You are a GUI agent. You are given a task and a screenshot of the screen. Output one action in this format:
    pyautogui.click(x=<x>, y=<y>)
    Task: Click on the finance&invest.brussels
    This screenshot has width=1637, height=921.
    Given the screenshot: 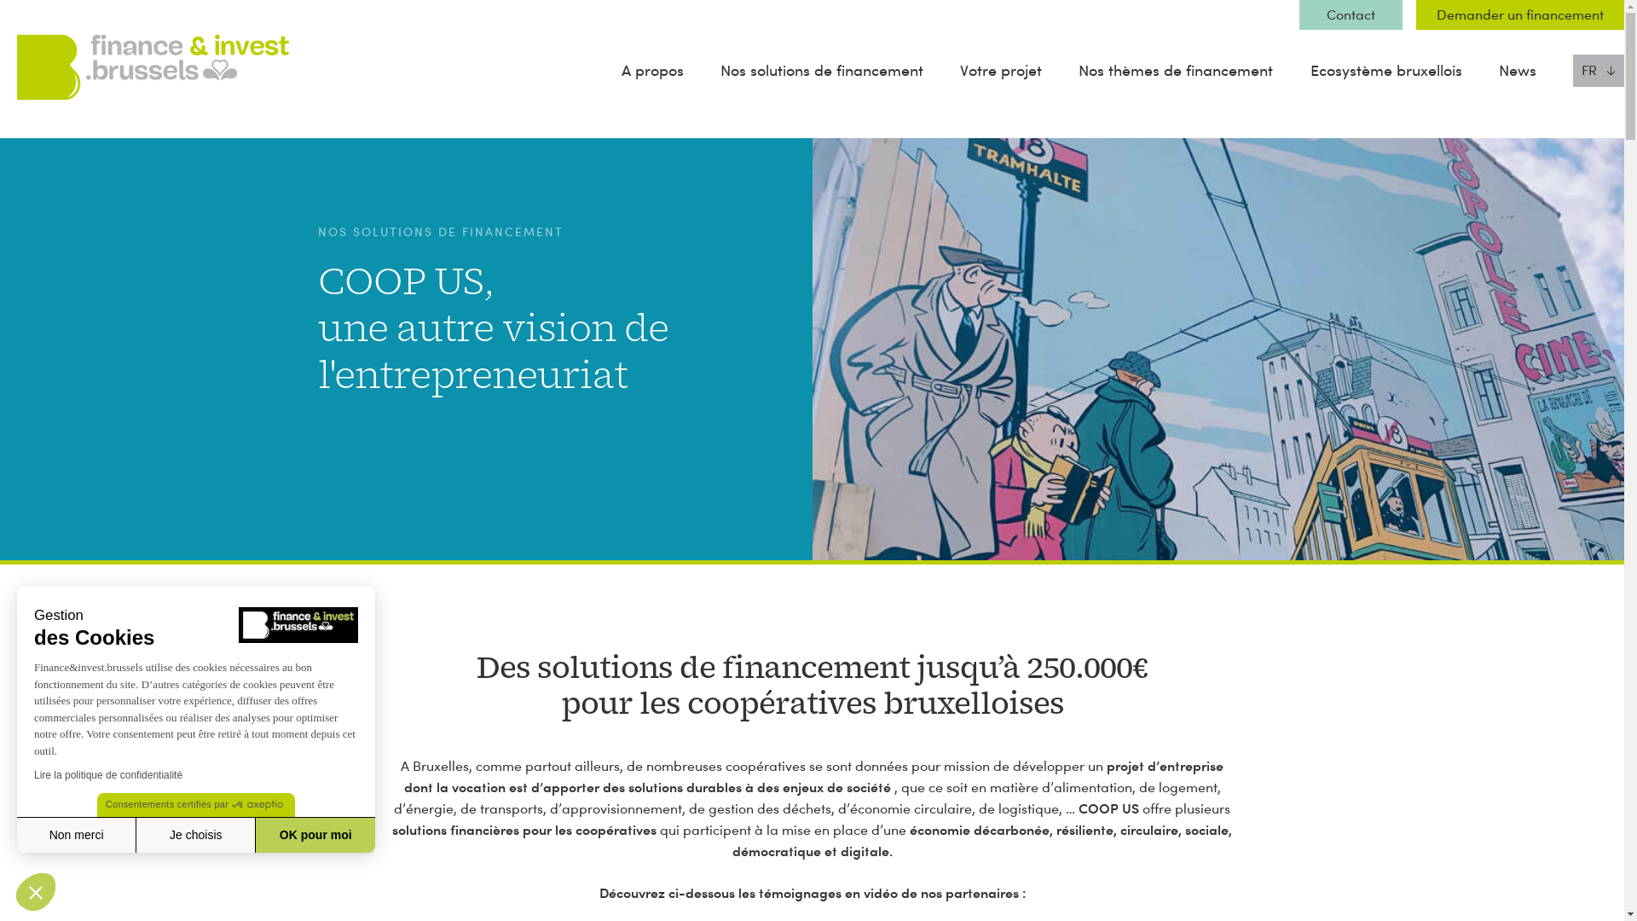 What is the action you would take?
    pyautogui.click(x=97, y=135)
    